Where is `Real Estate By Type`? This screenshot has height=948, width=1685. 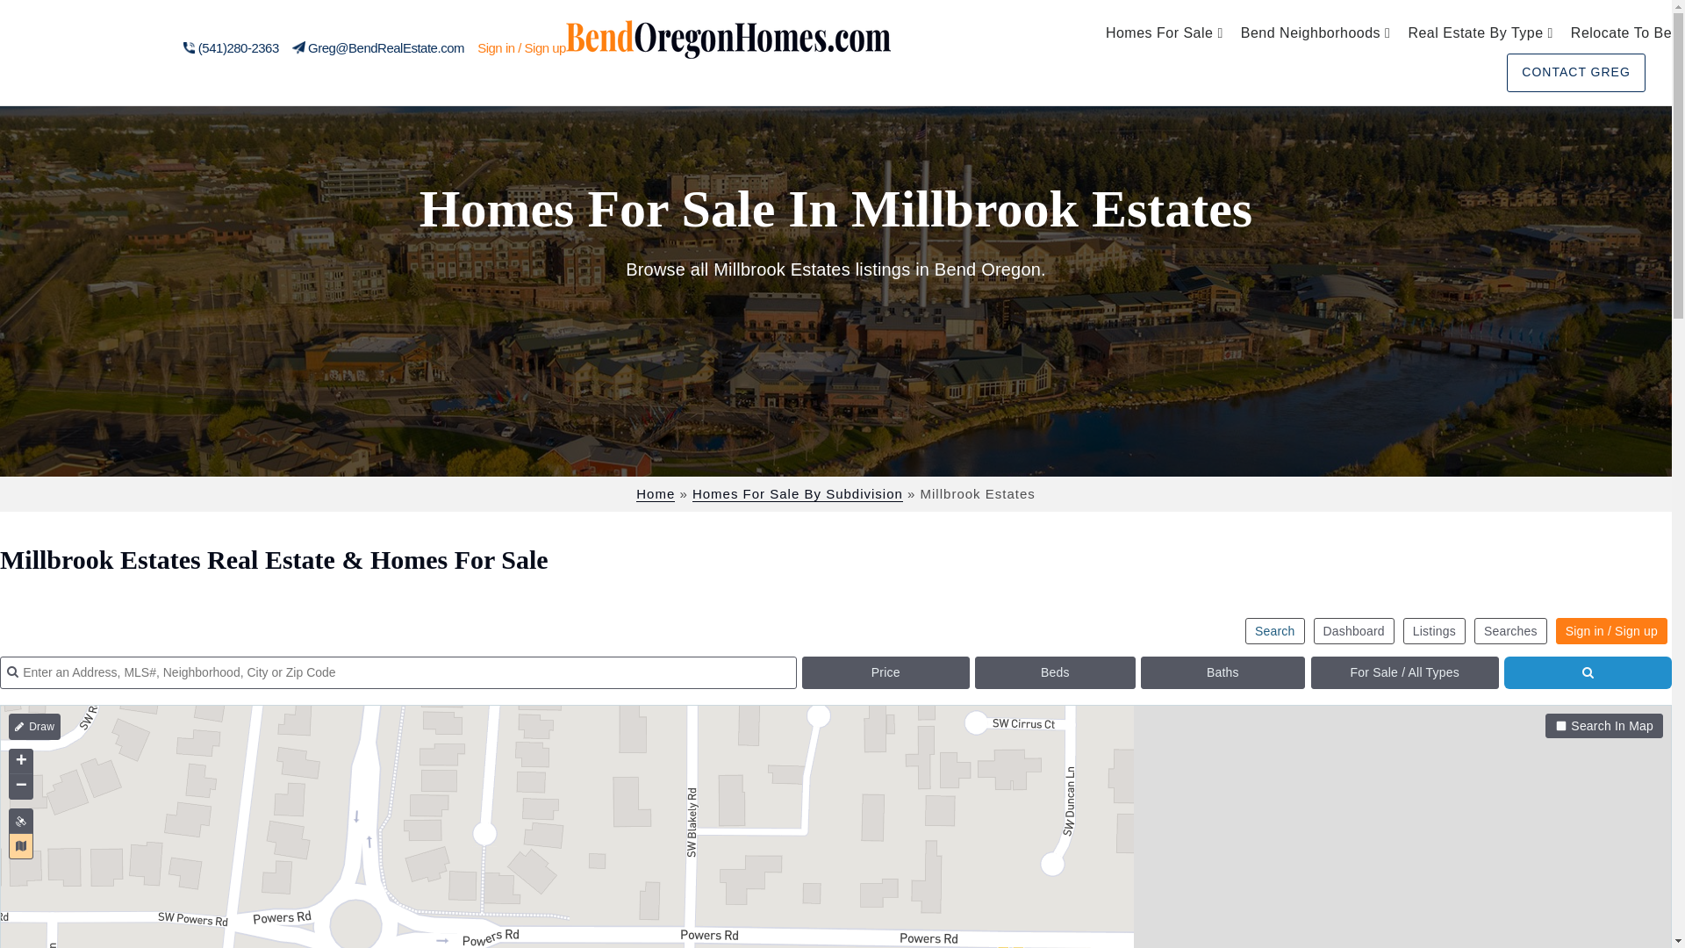
Real Estate By Type is located at coordinates (1480, 33).